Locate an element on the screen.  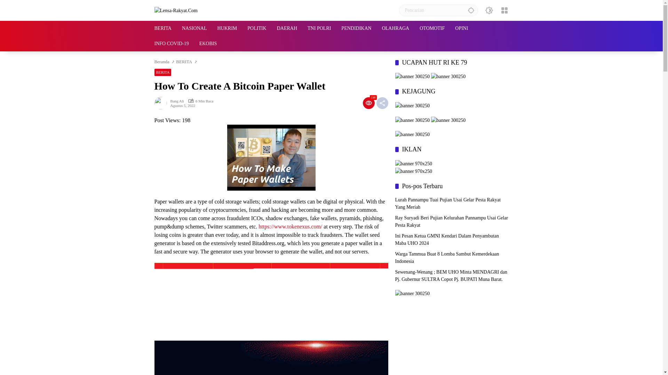
PENDIDIKAN is located at coordinates (356, 28).